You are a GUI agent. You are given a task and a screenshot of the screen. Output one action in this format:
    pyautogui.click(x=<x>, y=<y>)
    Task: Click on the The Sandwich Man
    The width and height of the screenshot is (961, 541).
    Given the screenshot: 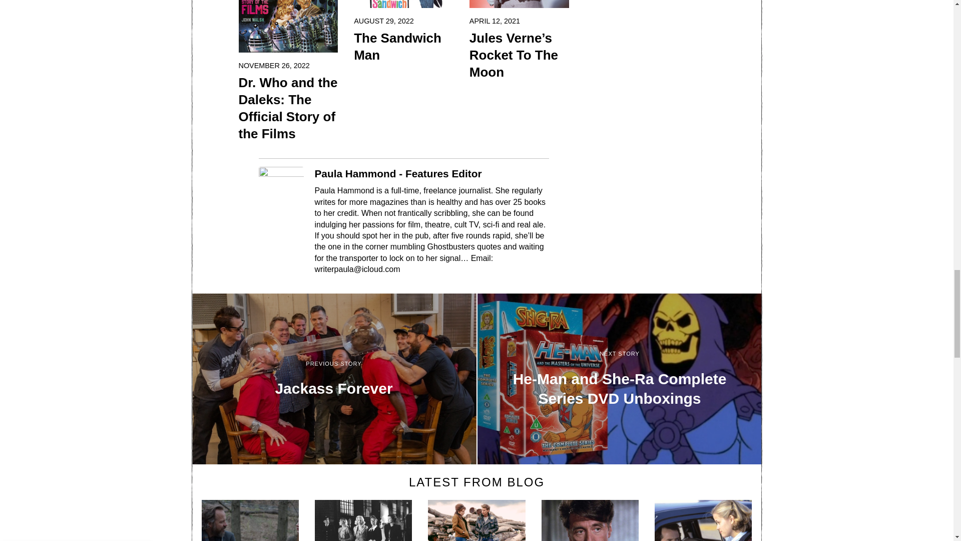 What is the action you would take?
    pyautogui.click(x=403, y=47)
    